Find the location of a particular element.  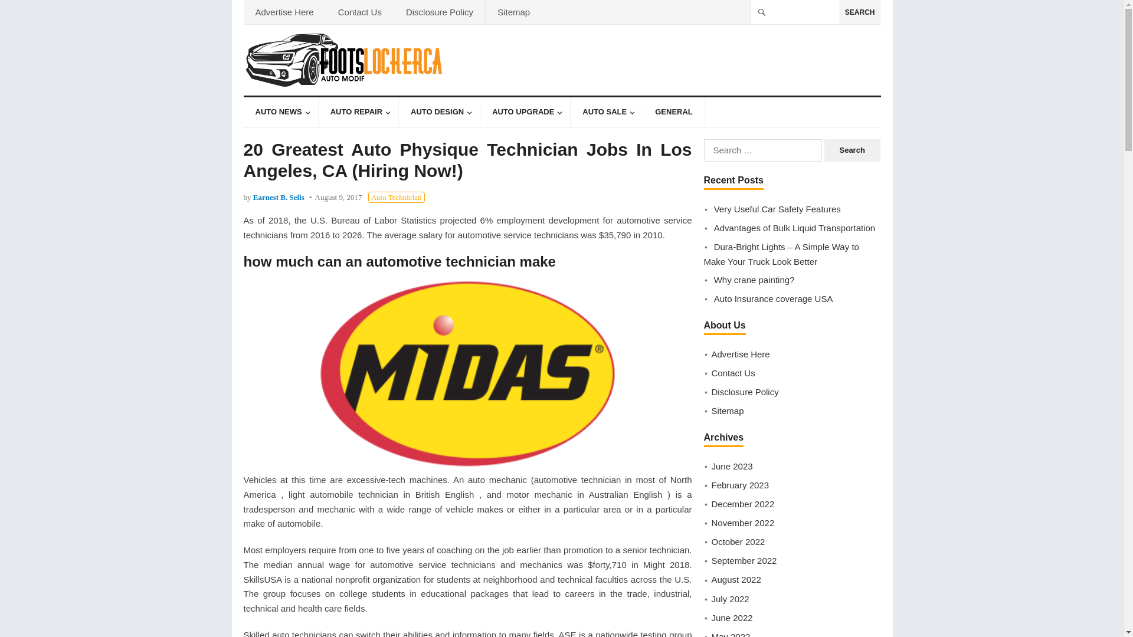

AUTO NEWS is located at coordinates (280, 112).